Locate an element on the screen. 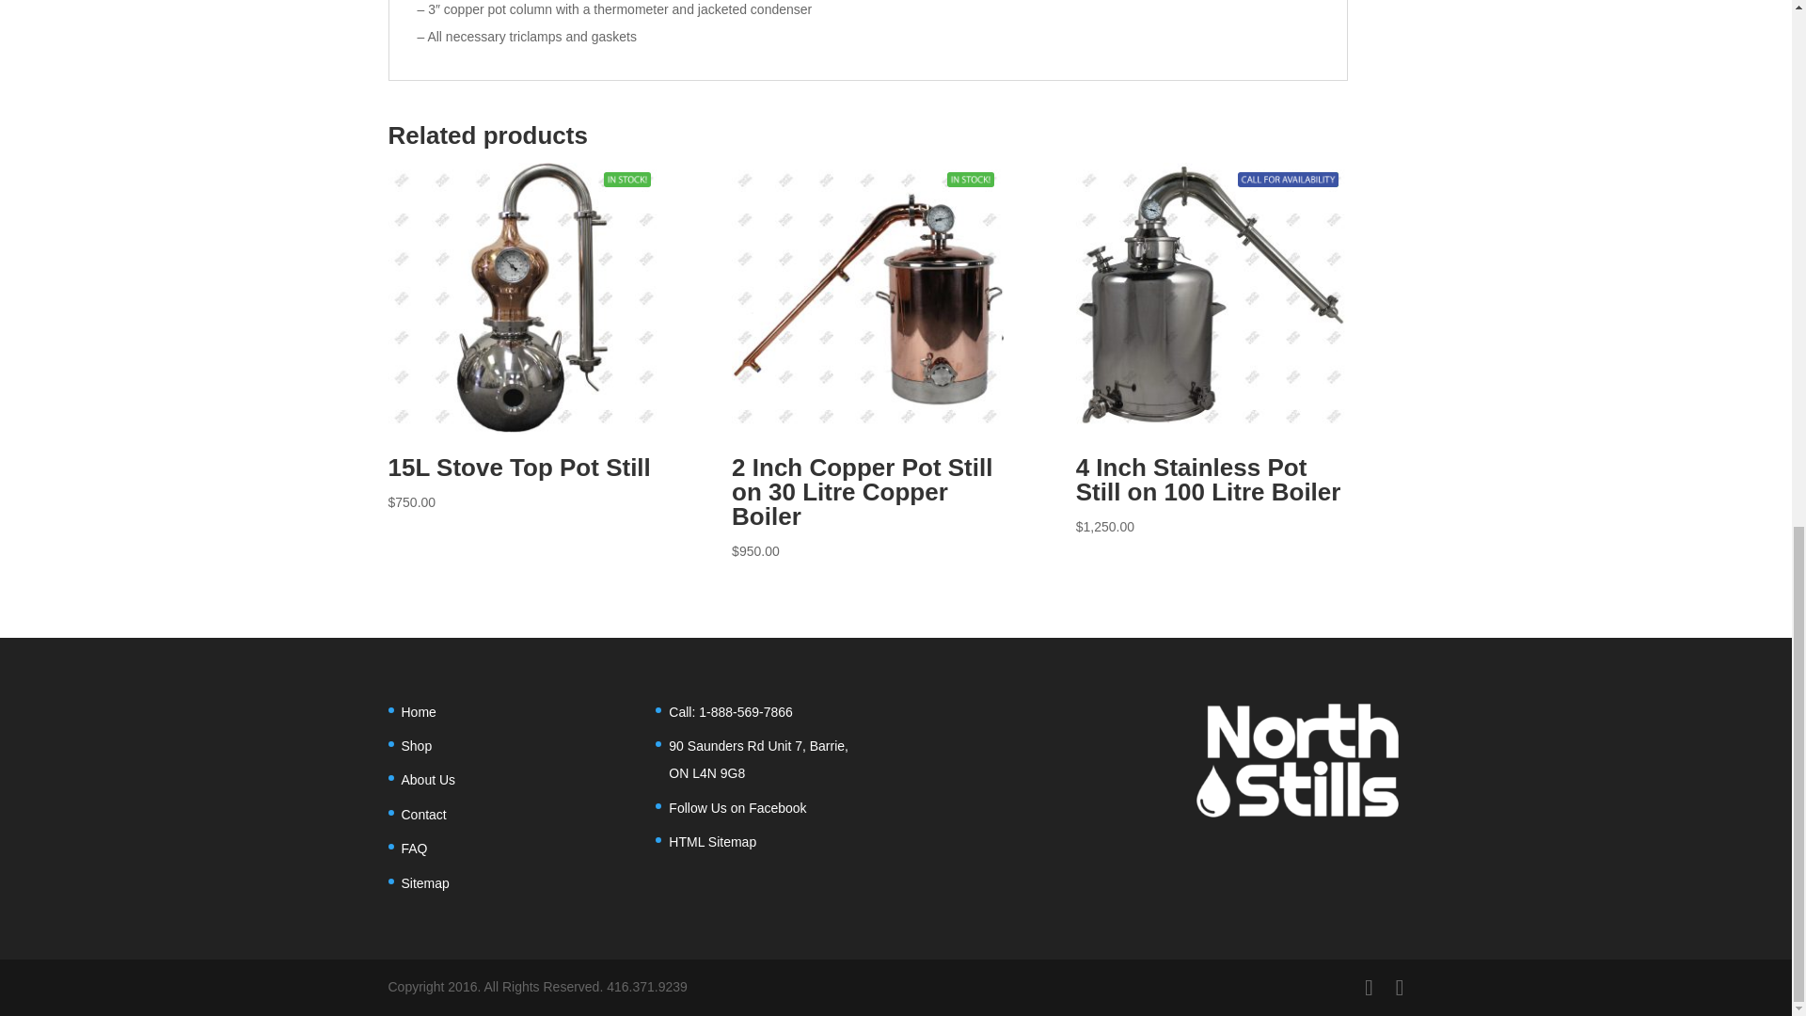 This screenshot has width=1806, height=1016. Shop is located at coordinates (416, 746).